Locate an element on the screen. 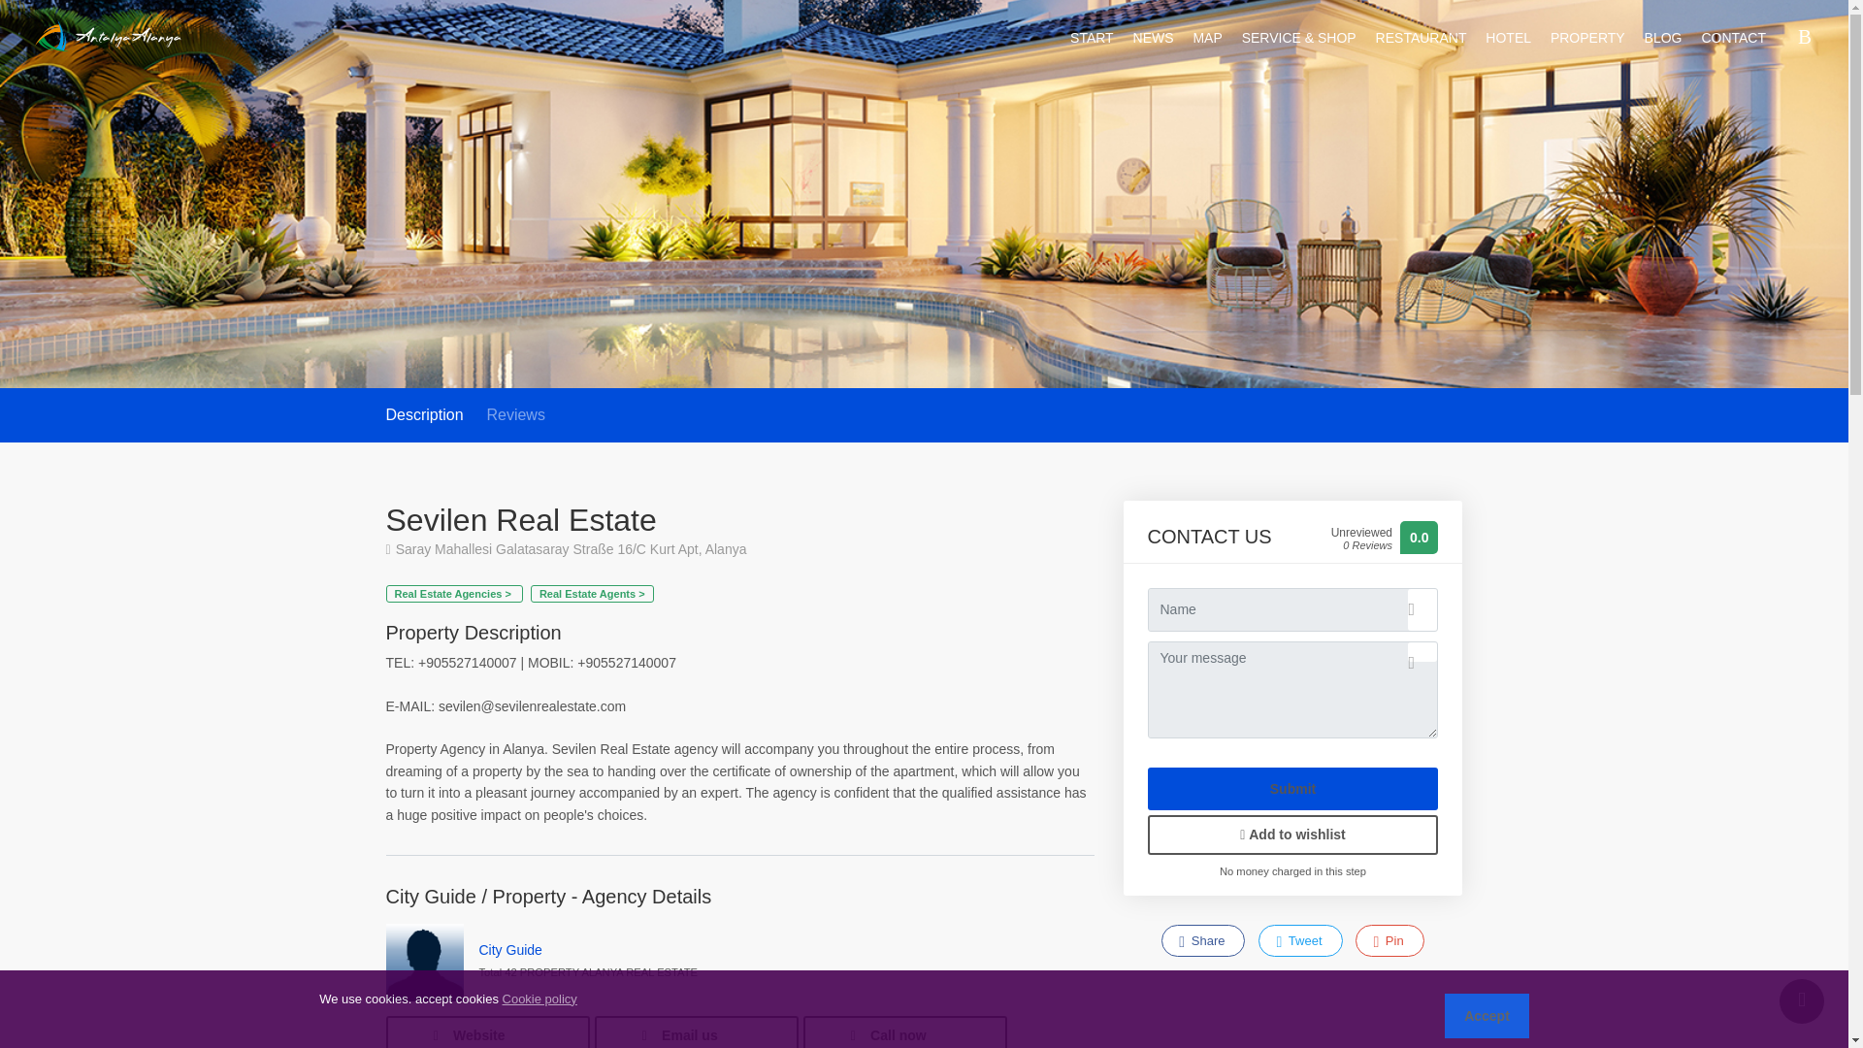 The width and height of the screenshot is (1863, 1048). AGENCIES GUIDE is located at coordinates (109, 35).